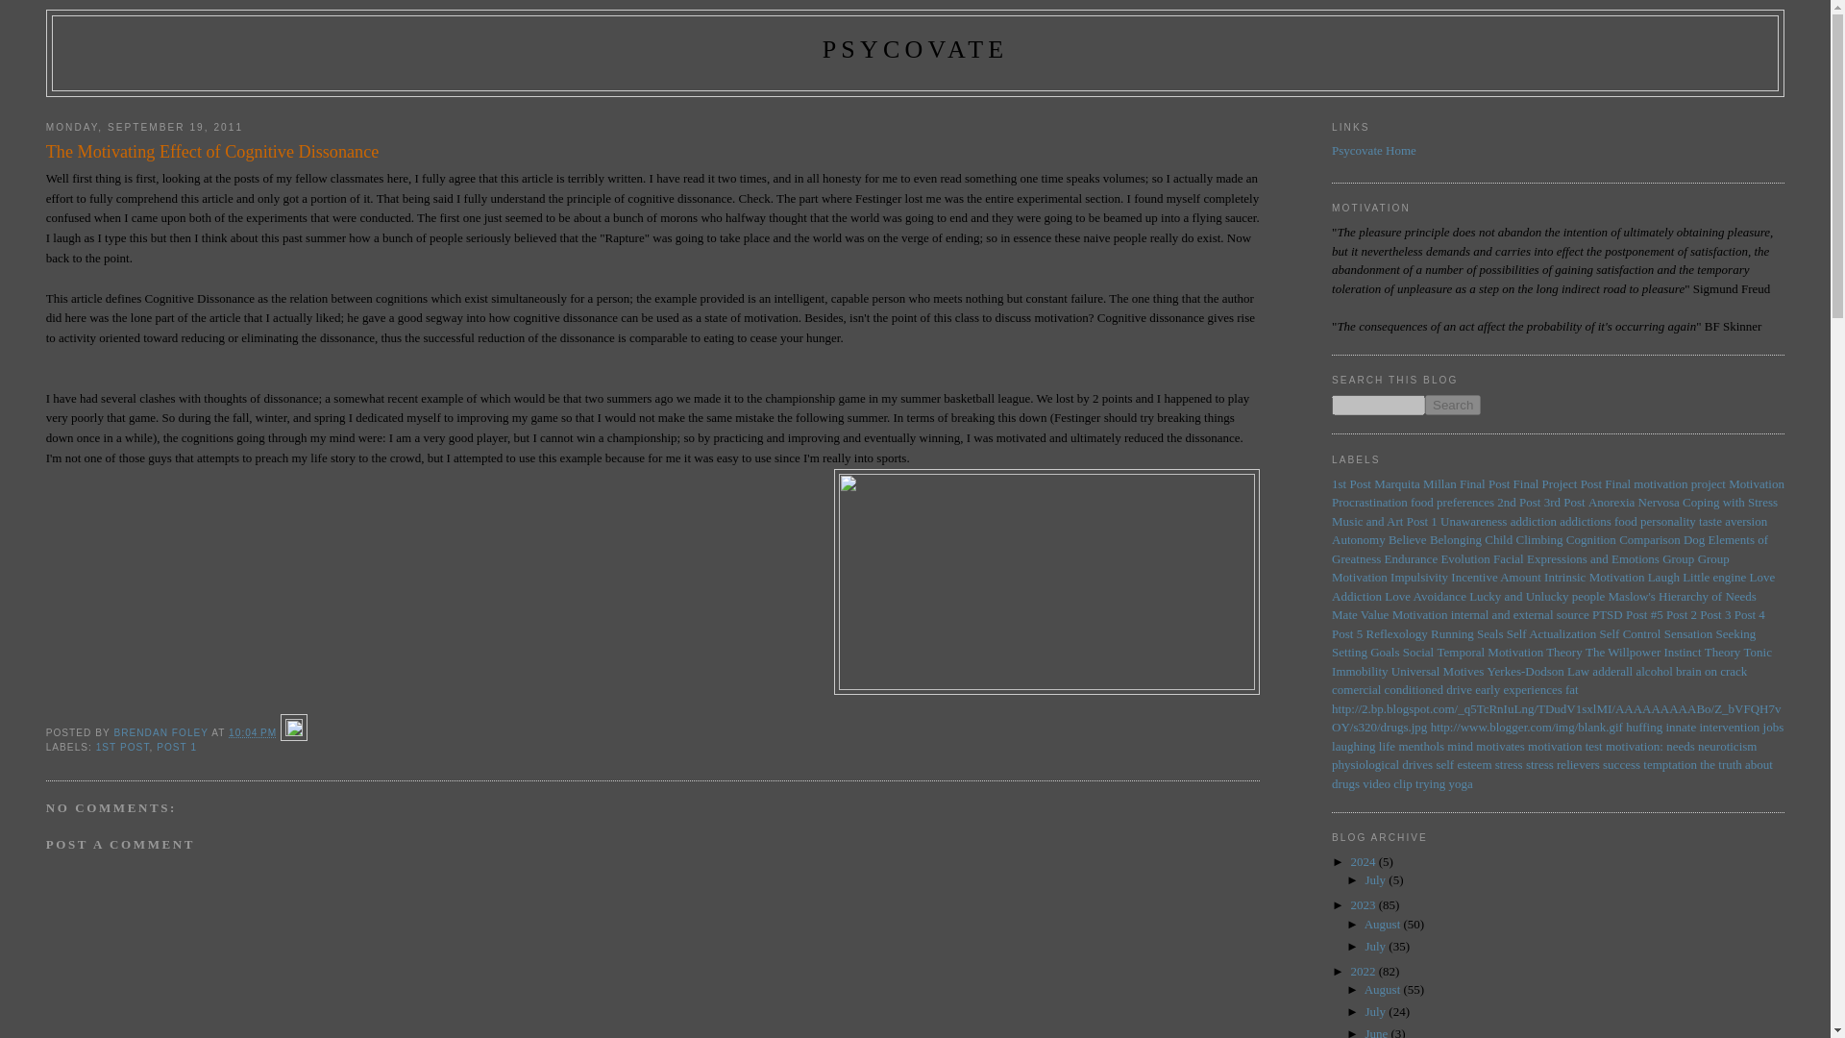 This screenshot has width=1845, height=1038. What do you see at coordinates (1730, 502) in the screenshot?
I see `Coping with Stress` at bounding box center [1730, 502].